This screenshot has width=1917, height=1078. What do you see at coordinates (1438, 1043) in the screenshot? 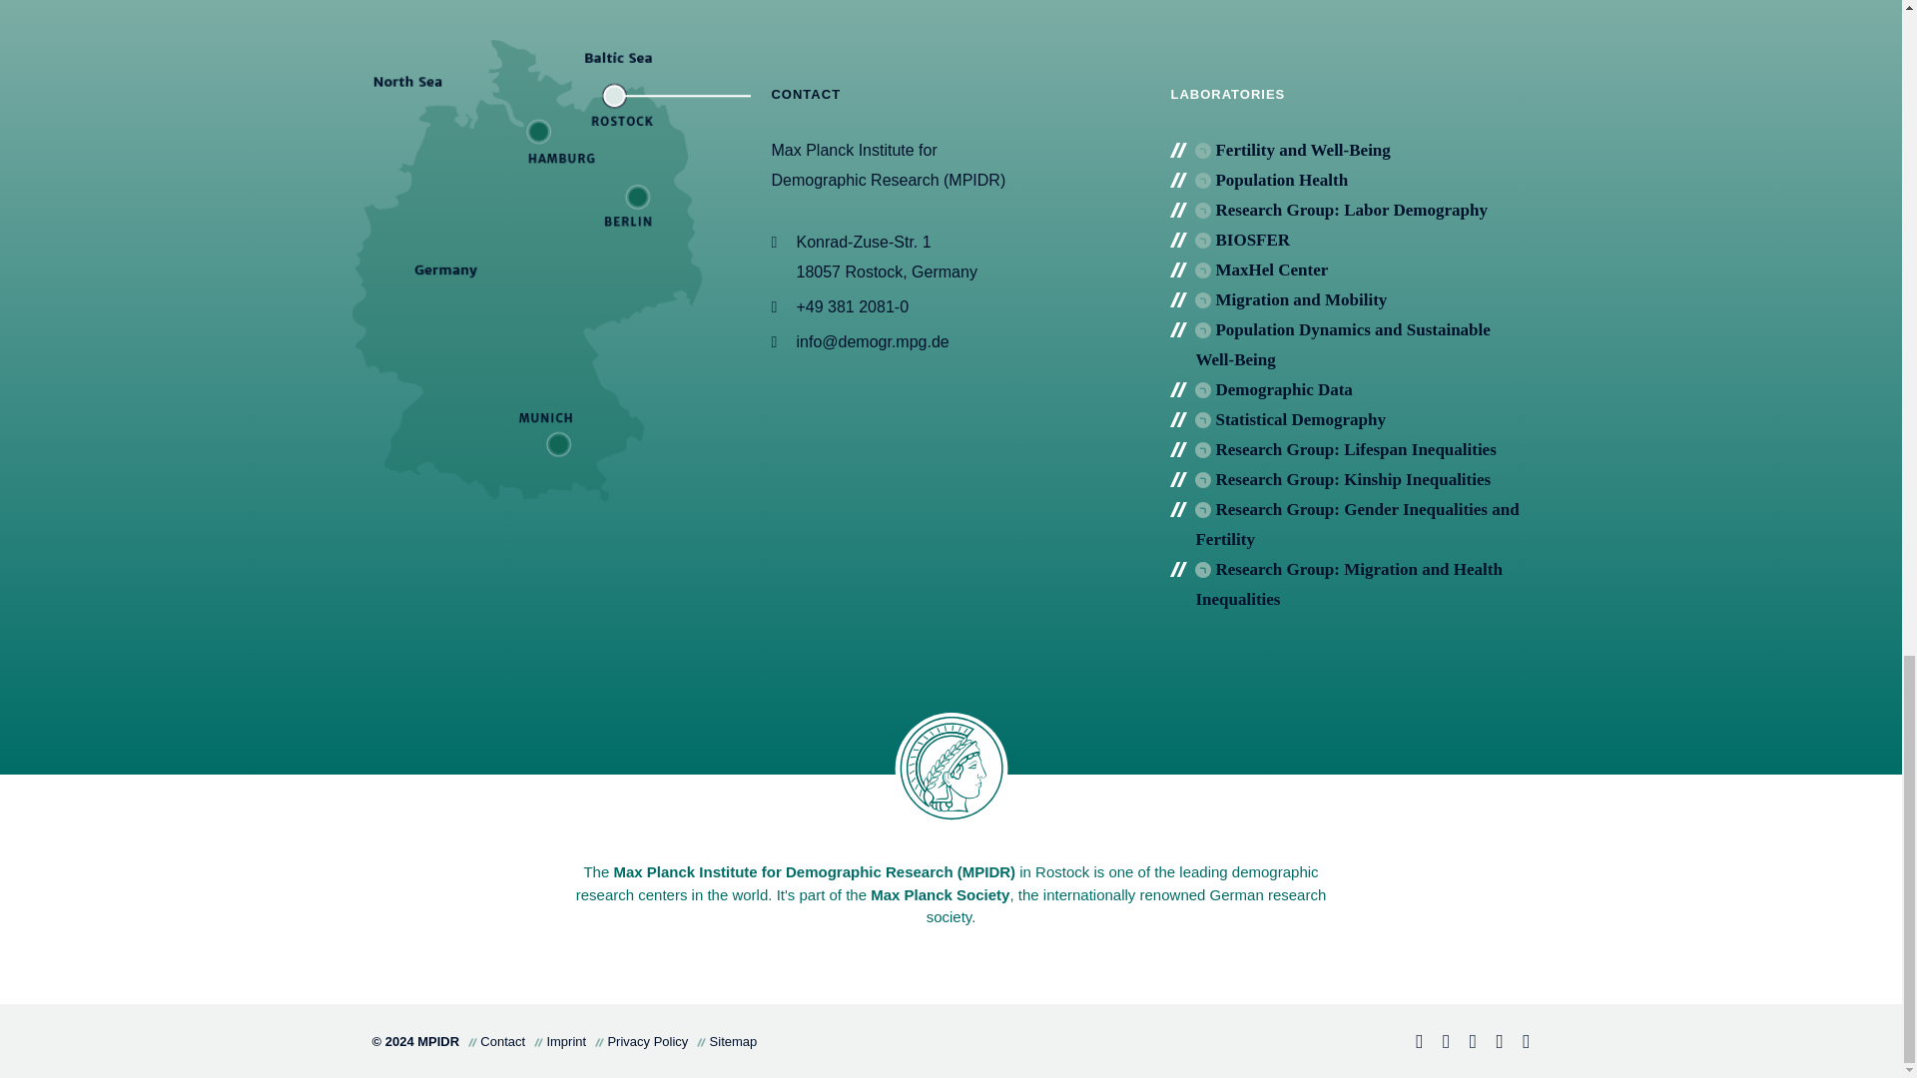
I see `LinkedIn` at bounding box center [1438, 1043].